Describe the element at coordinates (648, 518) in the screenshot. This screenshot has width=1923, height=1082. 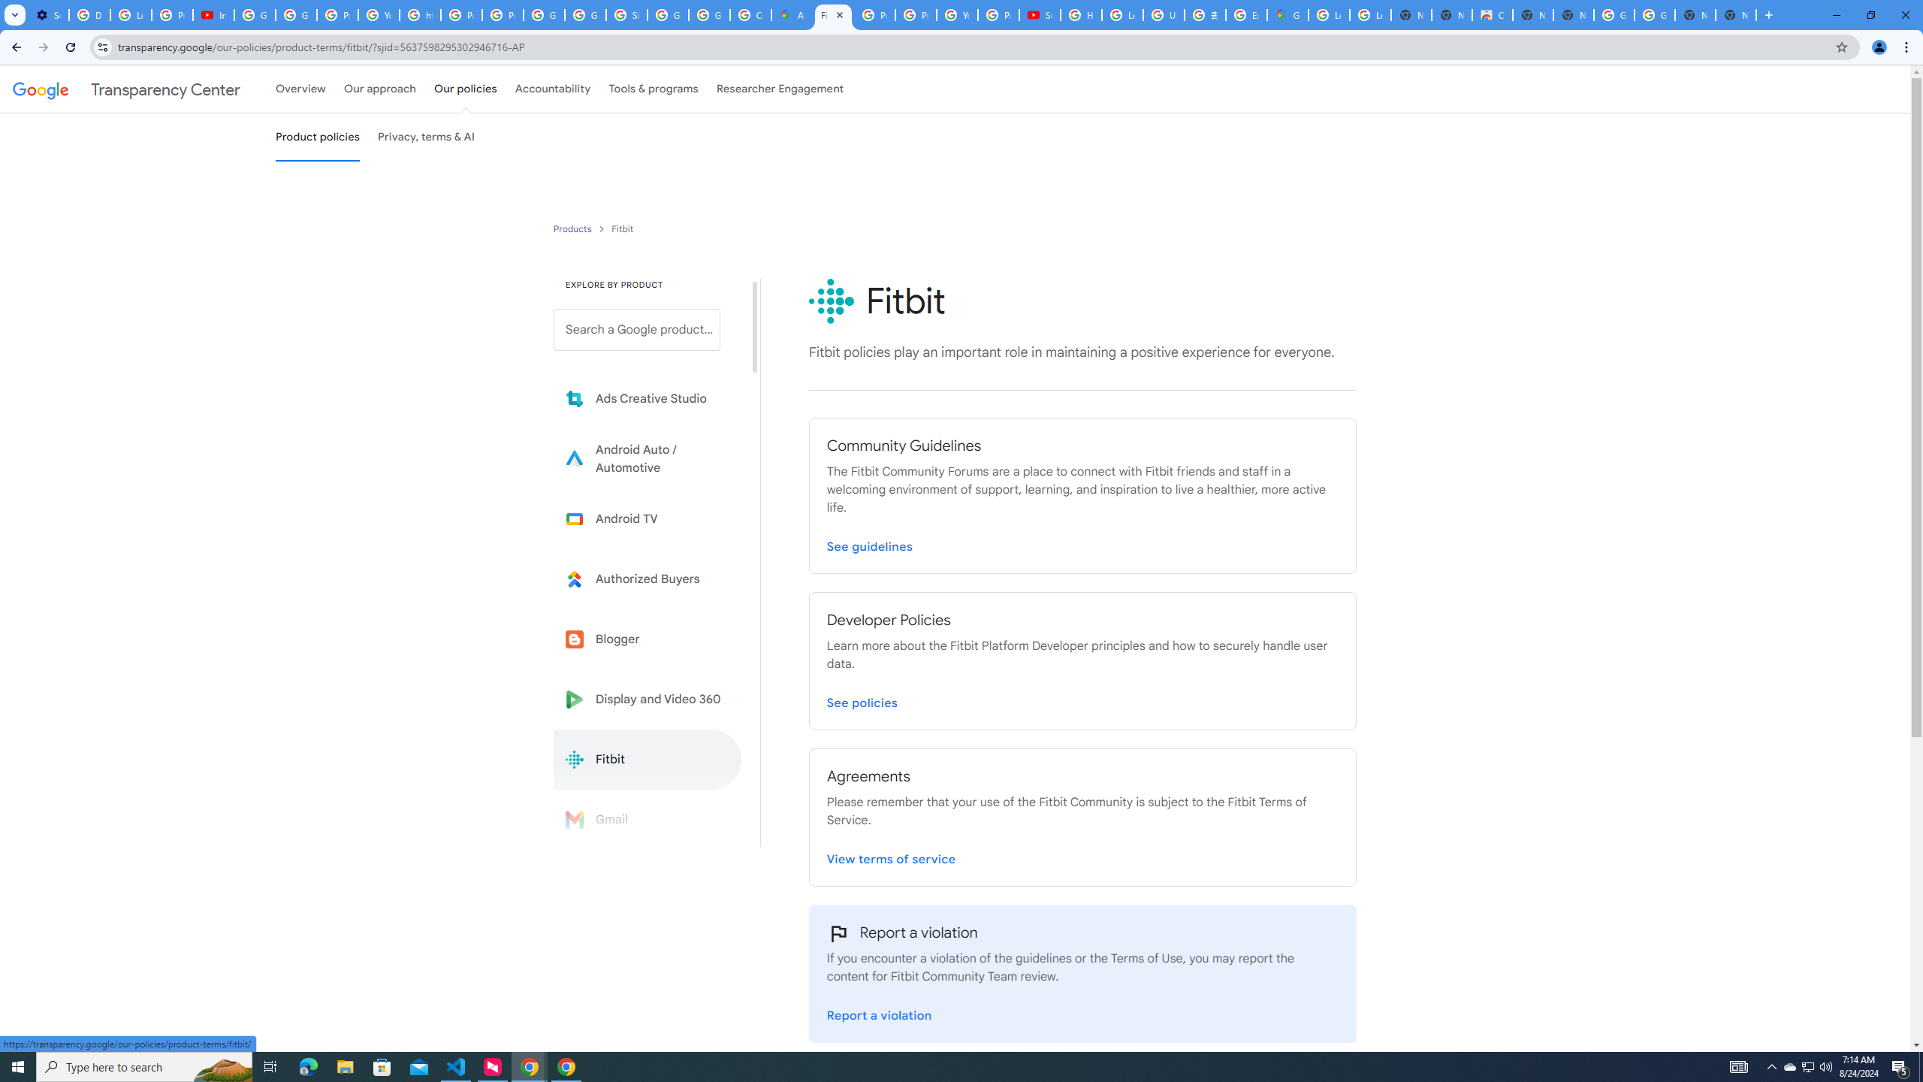
I see `Learn more about Android TV` at that location.